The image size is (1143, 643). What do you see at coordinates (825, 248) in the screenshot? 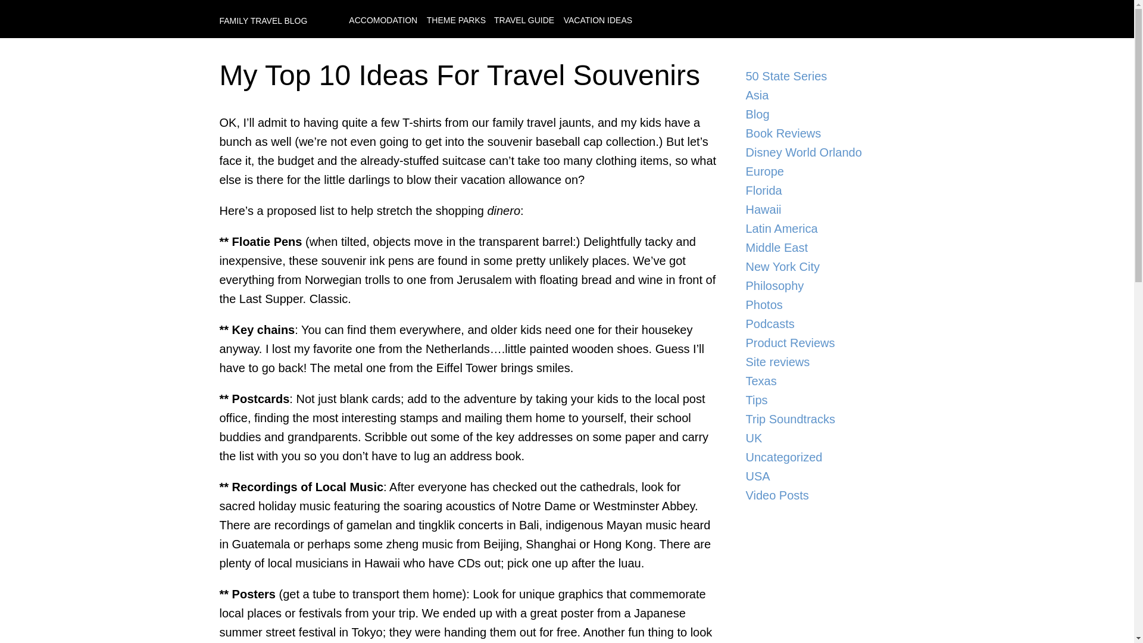
I see `Middle East` at bounding box center [825, 248].